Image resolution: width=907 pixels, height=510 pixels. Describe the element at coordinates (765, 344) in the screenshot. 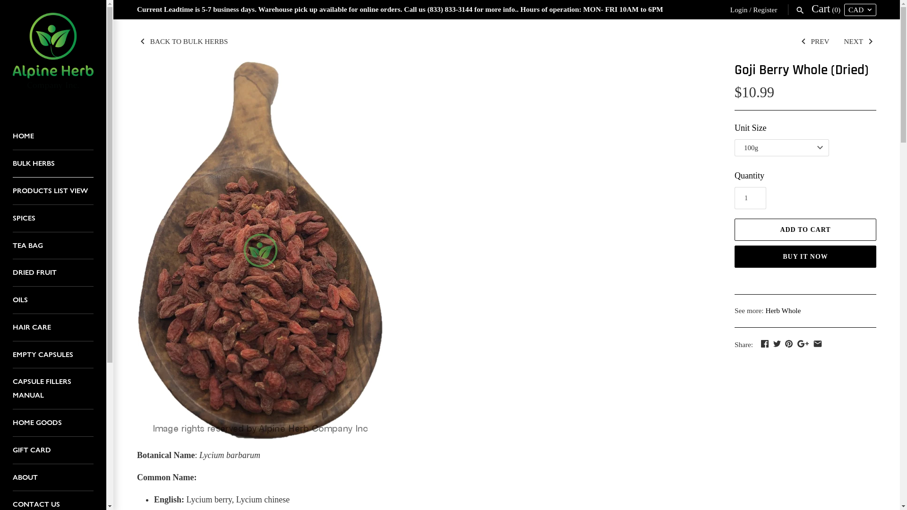

I see `Facebook` at that location.